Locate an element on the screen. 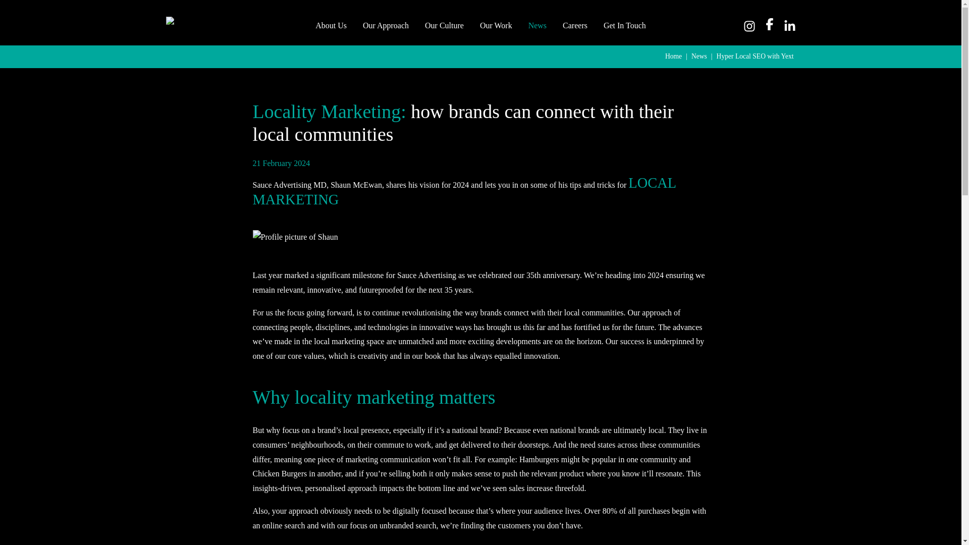 The width and height of the screenshot is (969, 545). About Us is located at coordinates (331, 25).